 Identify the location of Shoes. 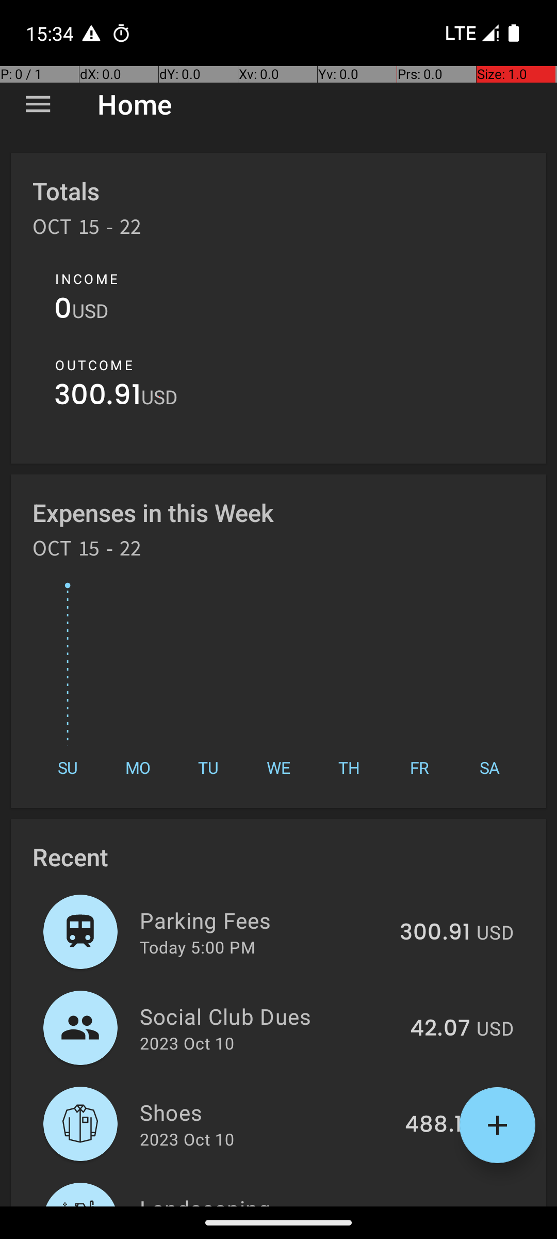
(266, 1112).